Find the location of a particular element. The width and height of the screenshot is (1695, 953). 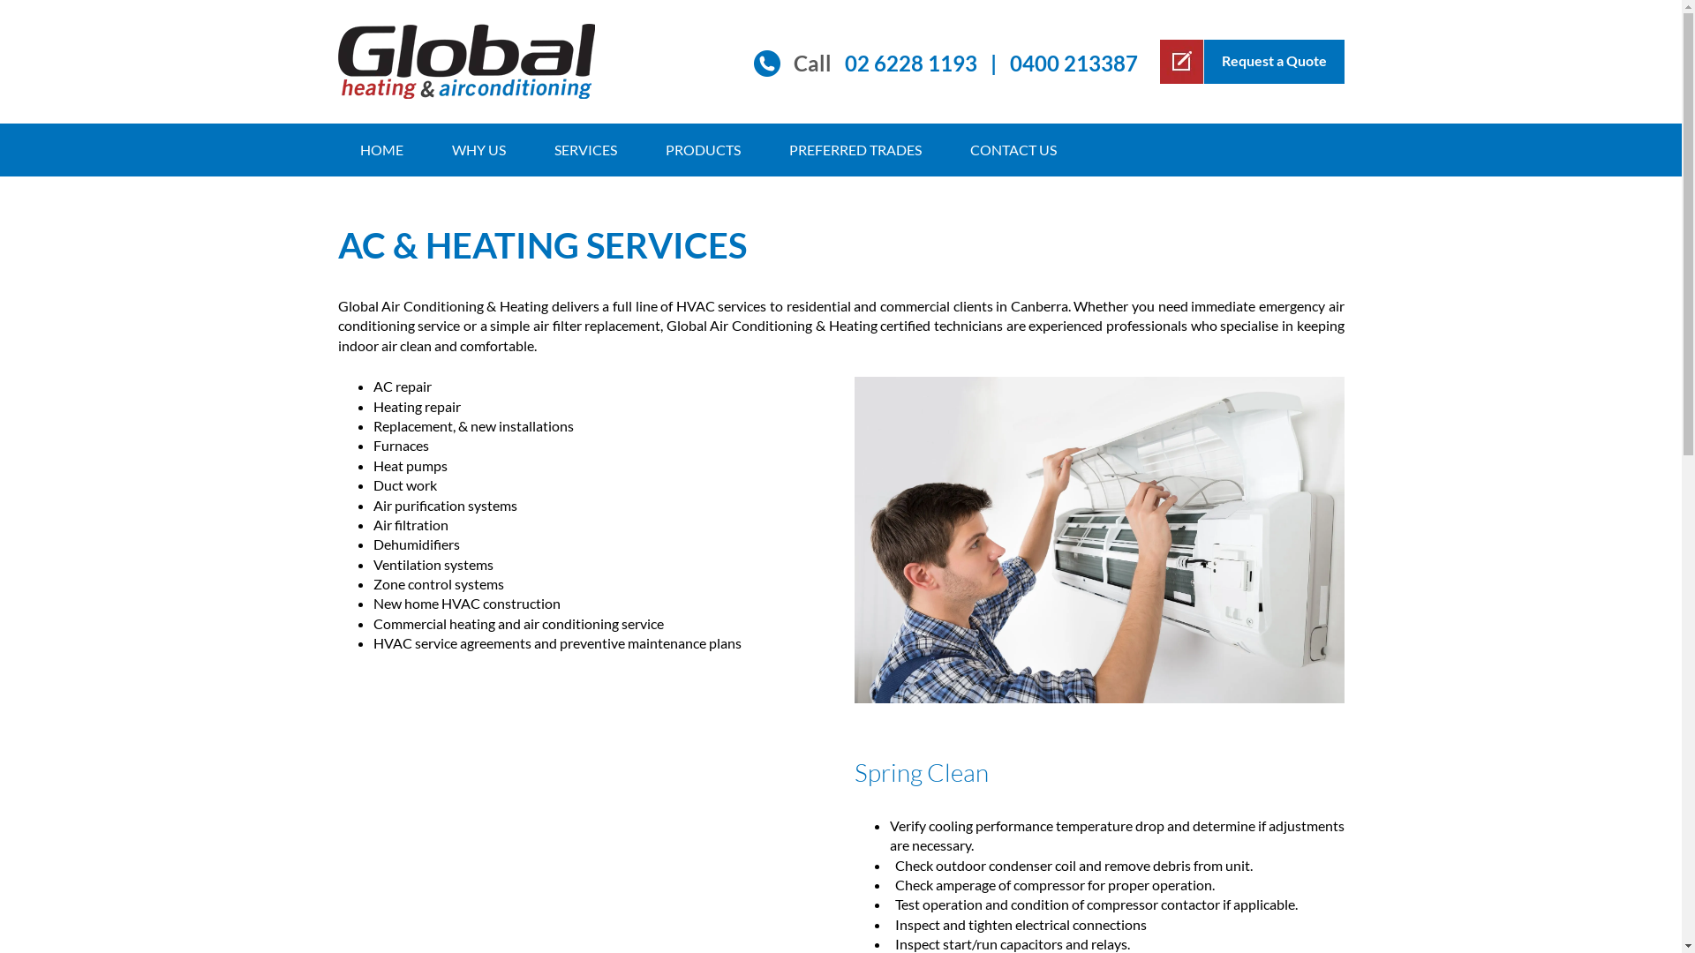

SERVICES is located at coordinates (584, 150).